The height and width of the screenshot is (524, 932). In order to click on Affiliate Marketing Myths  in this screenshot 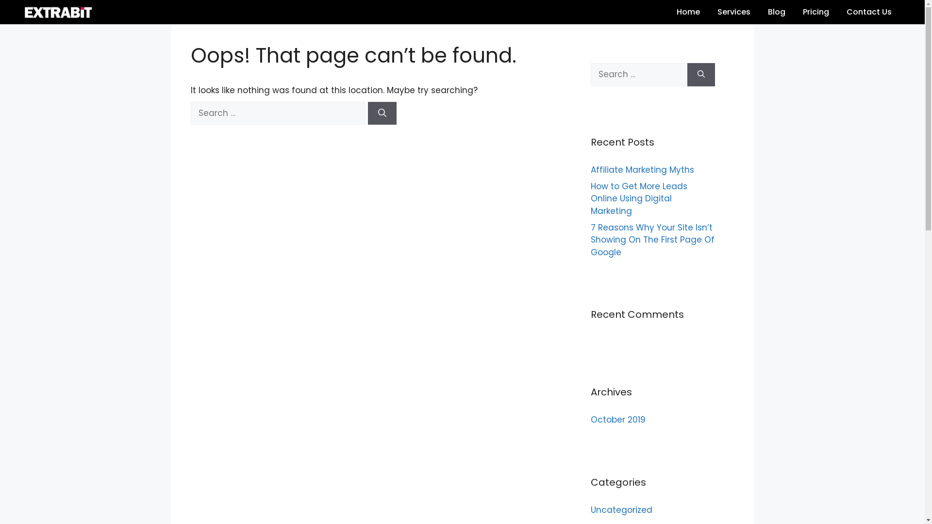, I will do `click(643, 170)`.